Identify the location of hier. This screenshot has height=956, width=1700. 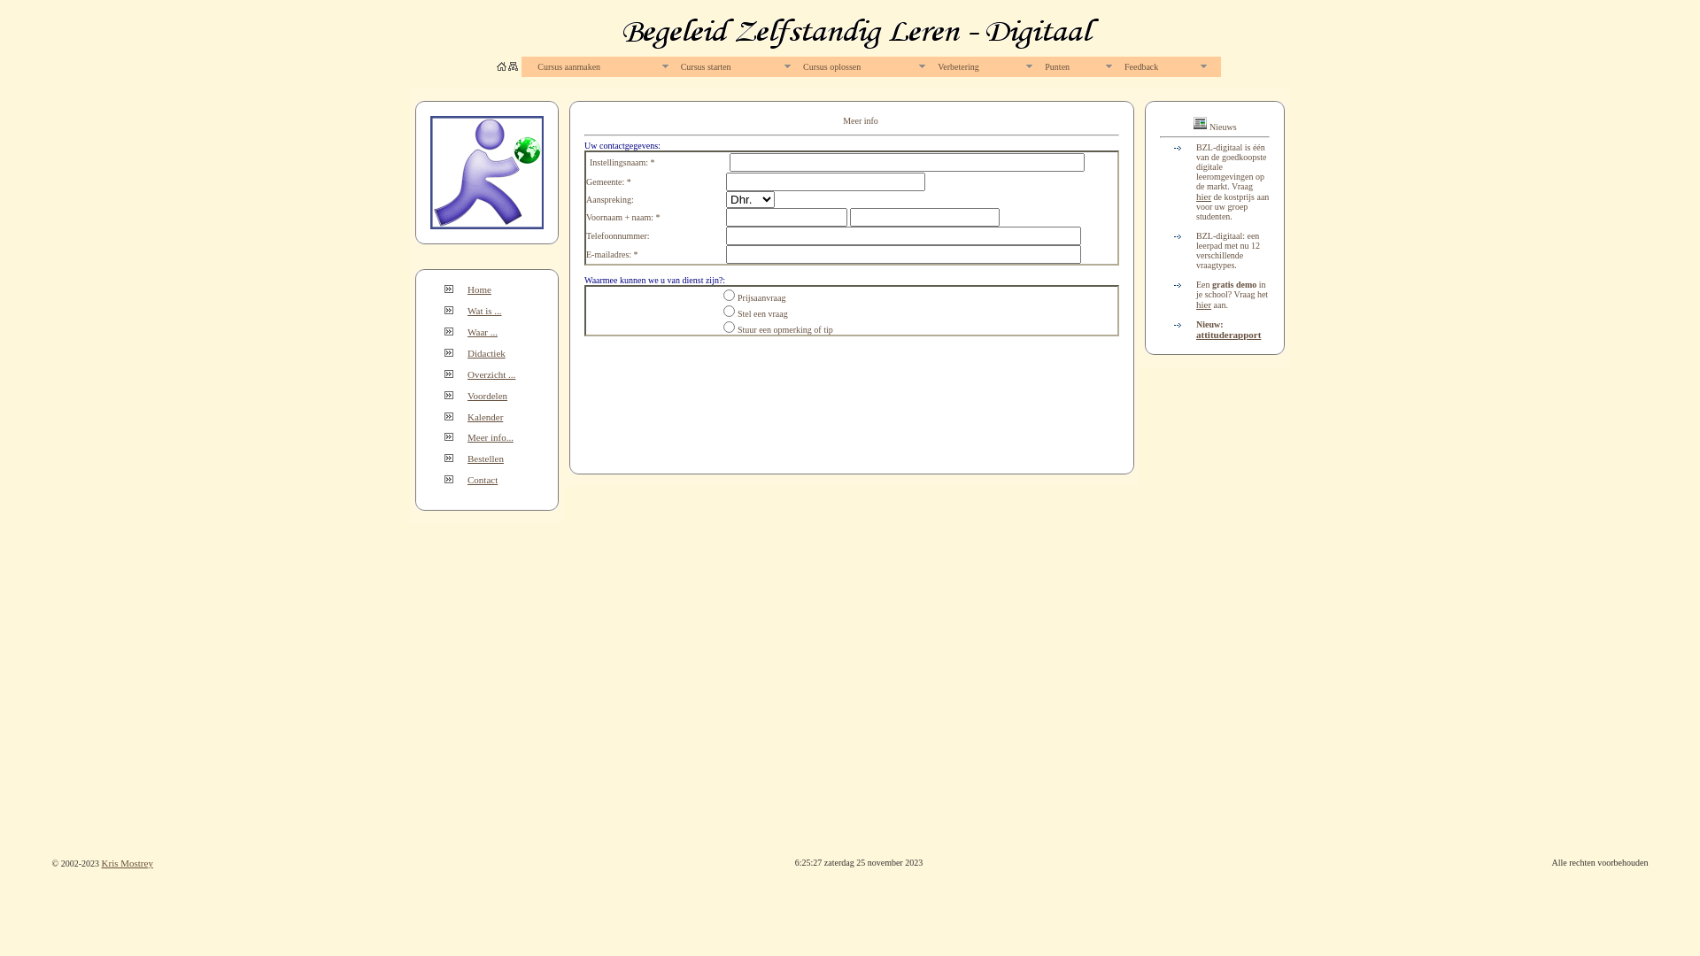
(1204, 305).